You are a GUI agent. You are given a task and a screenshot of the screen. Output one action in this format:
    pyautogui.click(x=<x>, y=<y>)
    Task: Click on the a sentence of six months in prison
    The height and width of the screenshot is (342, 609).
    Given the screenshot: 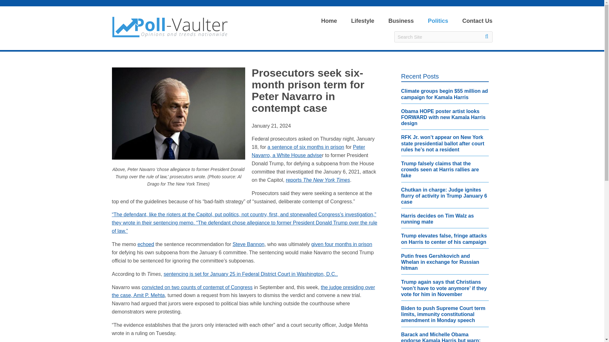 What is the action you would take?
    pyautogui.click(x=305, y=147)
    